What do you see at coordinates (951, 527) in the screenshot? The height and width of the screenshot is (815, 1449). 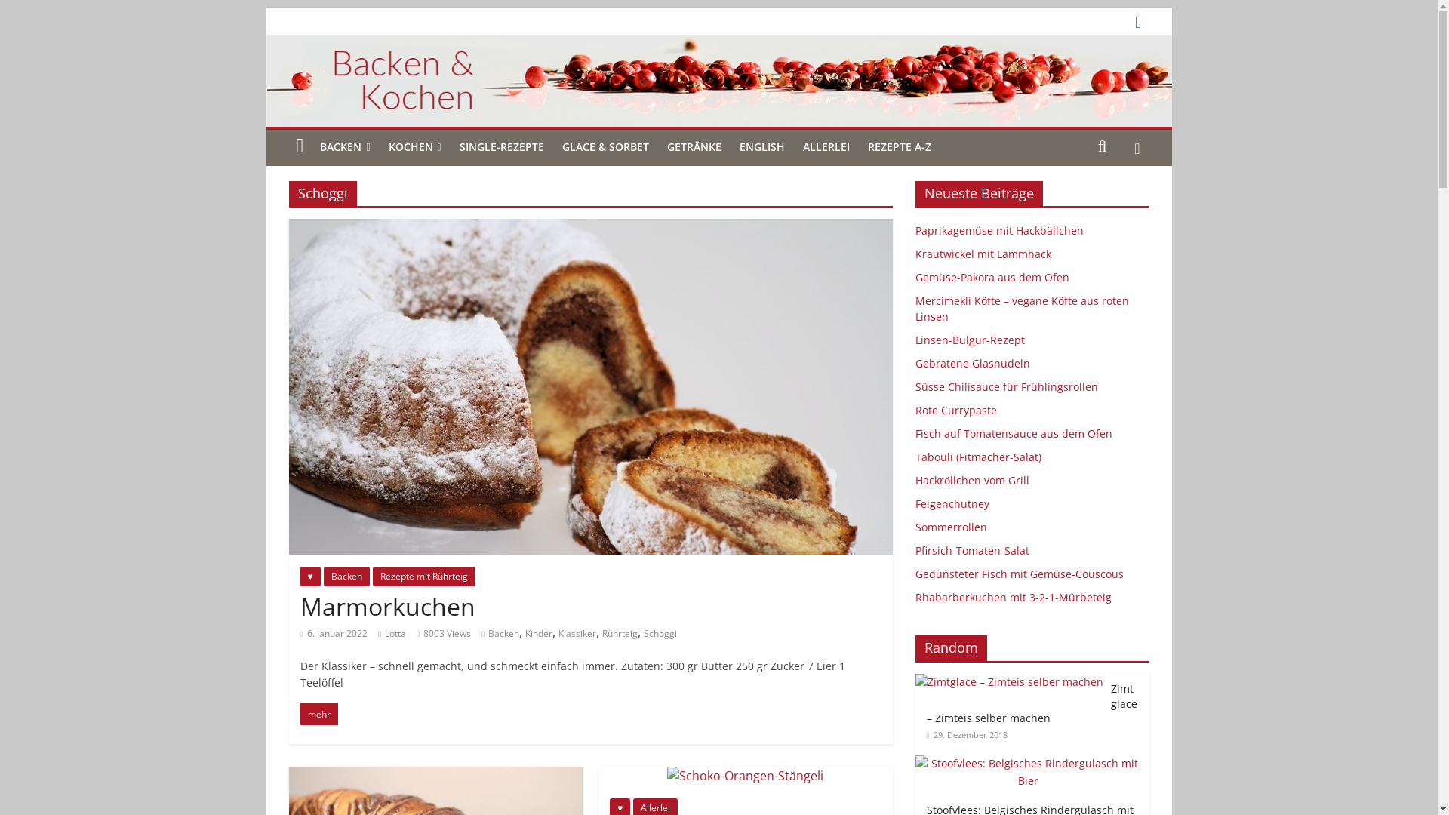 I see `Sommerrollen` at bounding box center [951, 527].